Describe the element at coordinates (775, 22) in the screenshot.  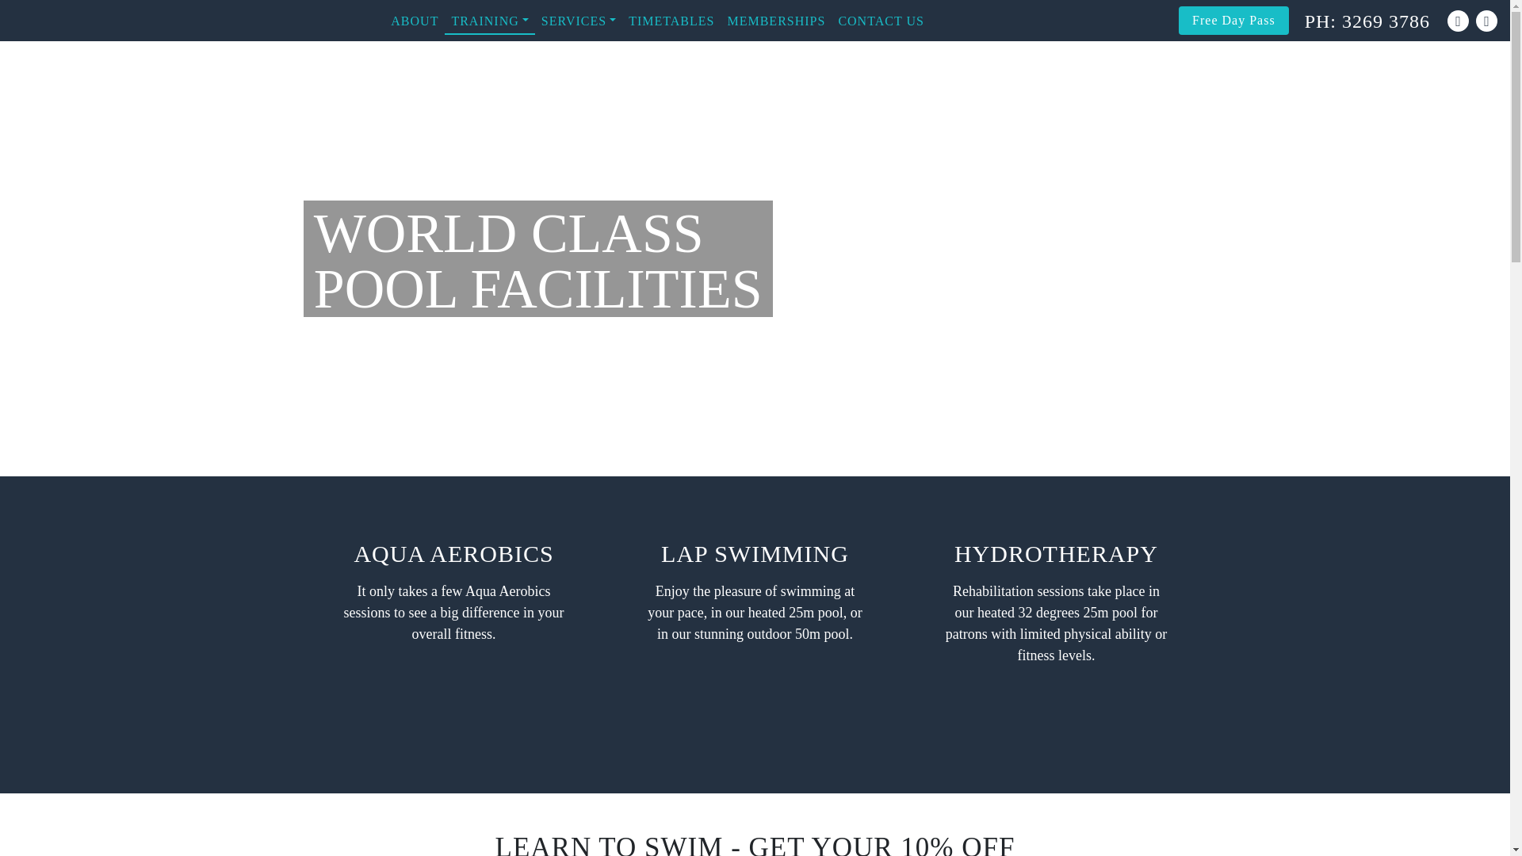
I see `Memberships` at that location.